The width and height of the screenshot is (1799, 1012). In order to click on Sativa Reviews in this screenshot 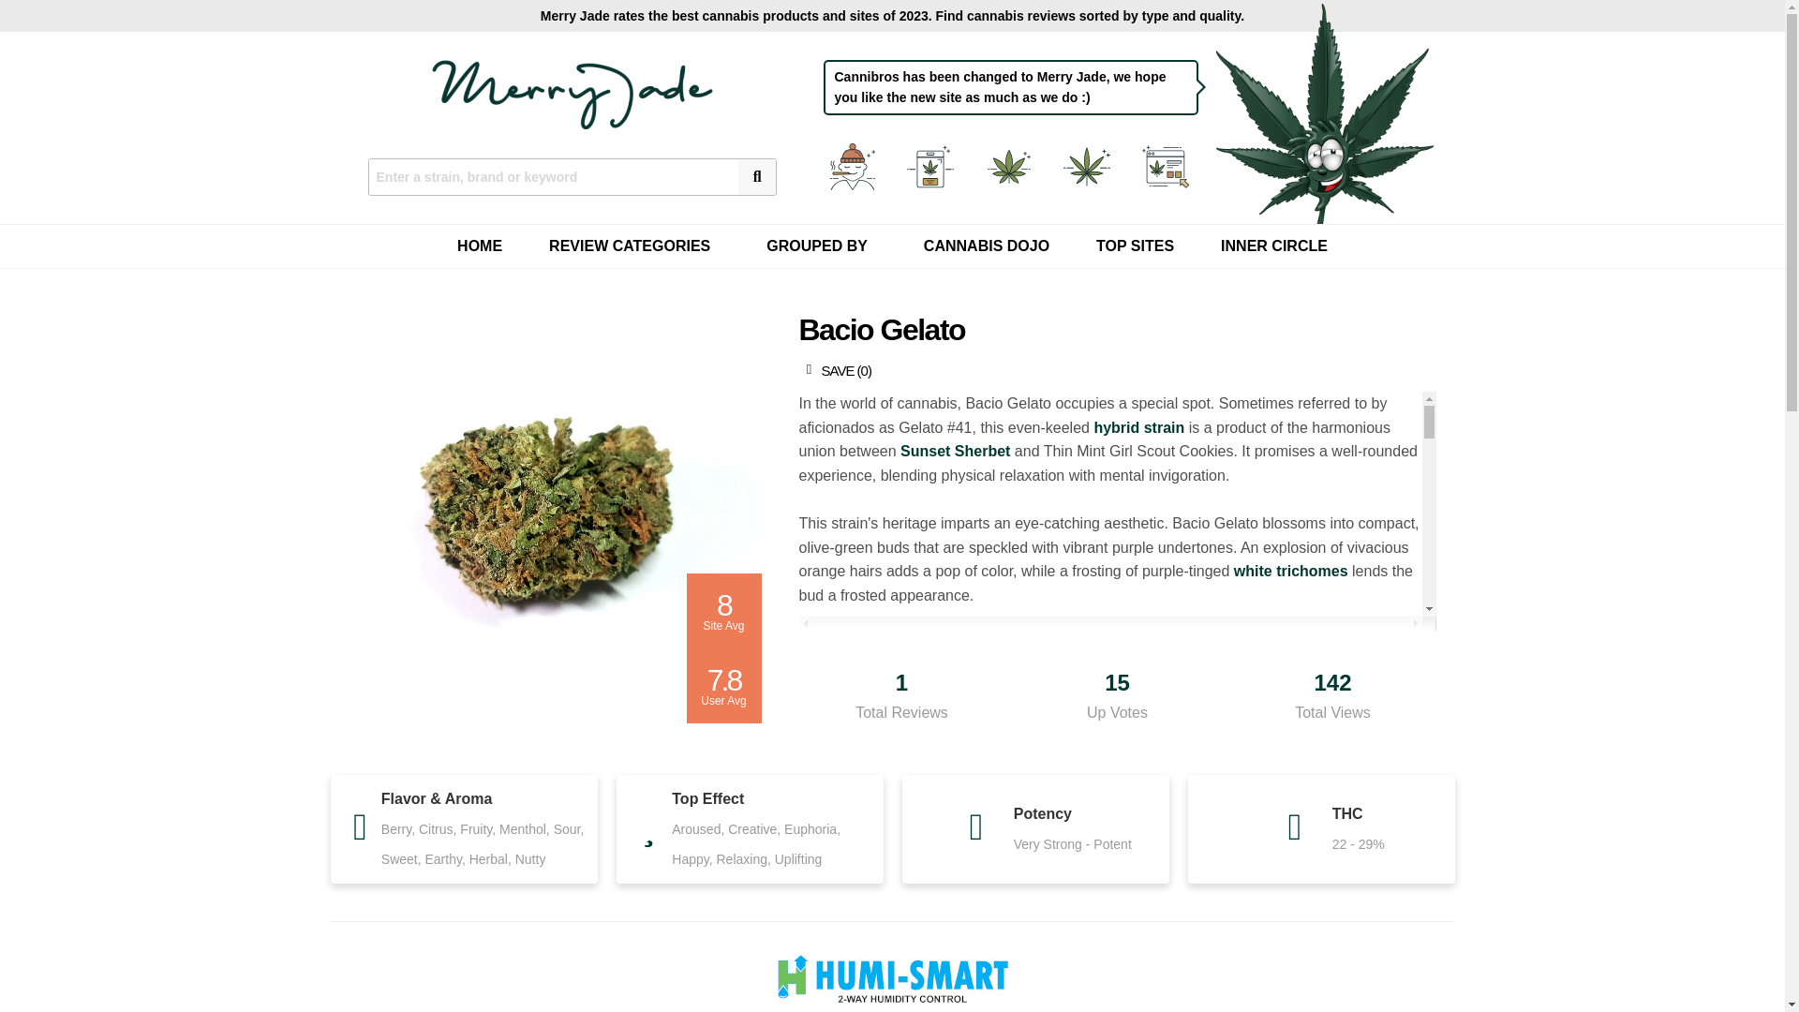, I will do `click(1089, 167)`.